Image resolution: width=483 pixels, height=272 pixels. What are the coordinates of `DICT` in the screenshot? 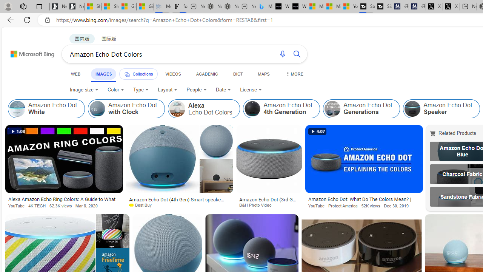 It's located at (238, 74).